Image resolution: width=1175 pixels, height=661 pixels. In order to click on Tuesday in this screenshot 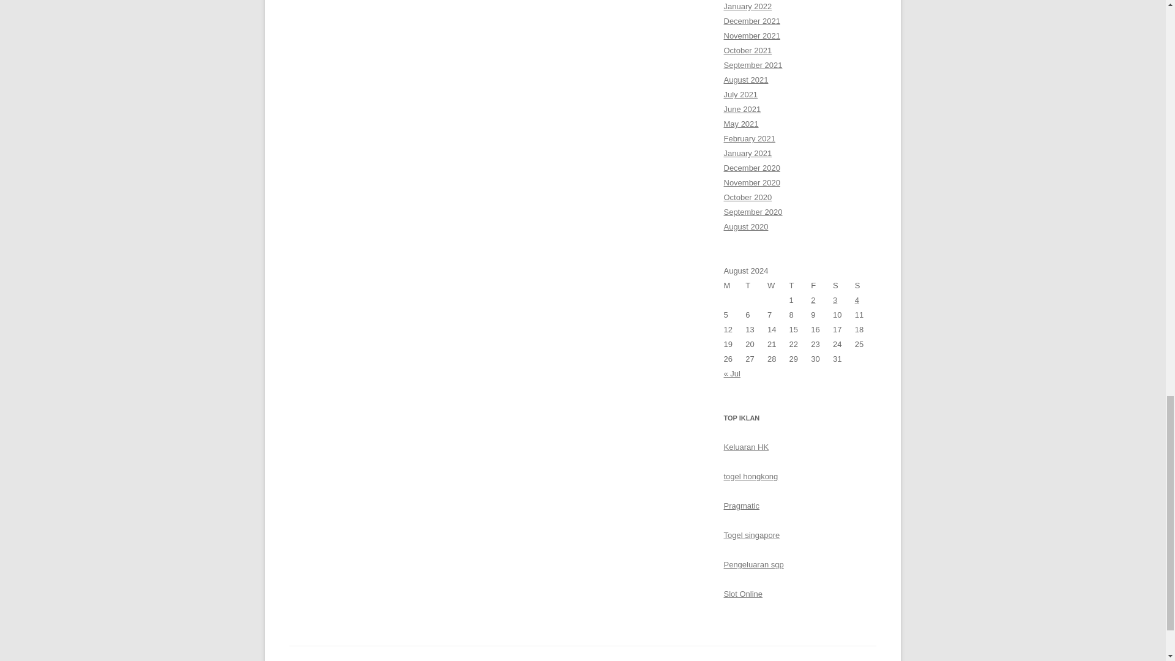, I will do `click(756, 285)`.